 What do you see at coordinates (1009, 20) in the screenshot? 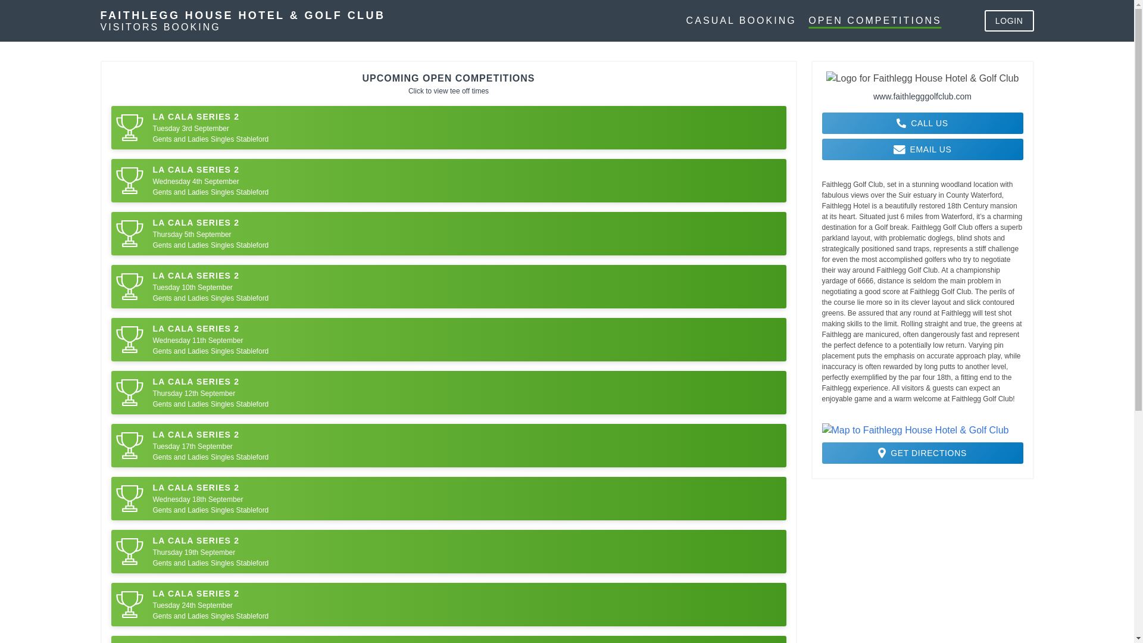
I see `LOGIN` at bounding box center [1009, 20].